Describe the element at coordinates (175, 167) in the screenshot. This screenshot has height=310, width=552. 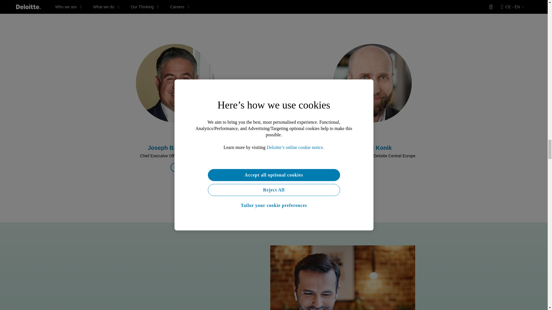
I see `Click here to connect via linkedin` at that location.